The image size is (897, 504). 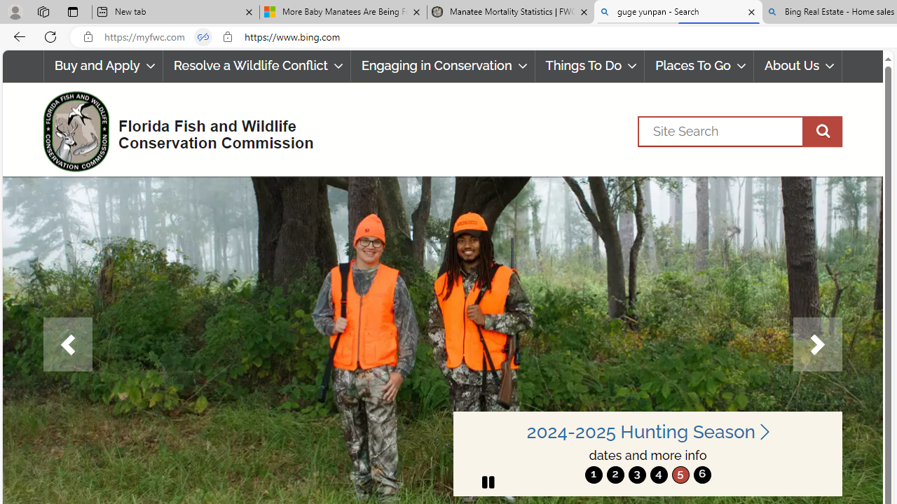 I want to click on execute site search, so click(x=822, y=131).